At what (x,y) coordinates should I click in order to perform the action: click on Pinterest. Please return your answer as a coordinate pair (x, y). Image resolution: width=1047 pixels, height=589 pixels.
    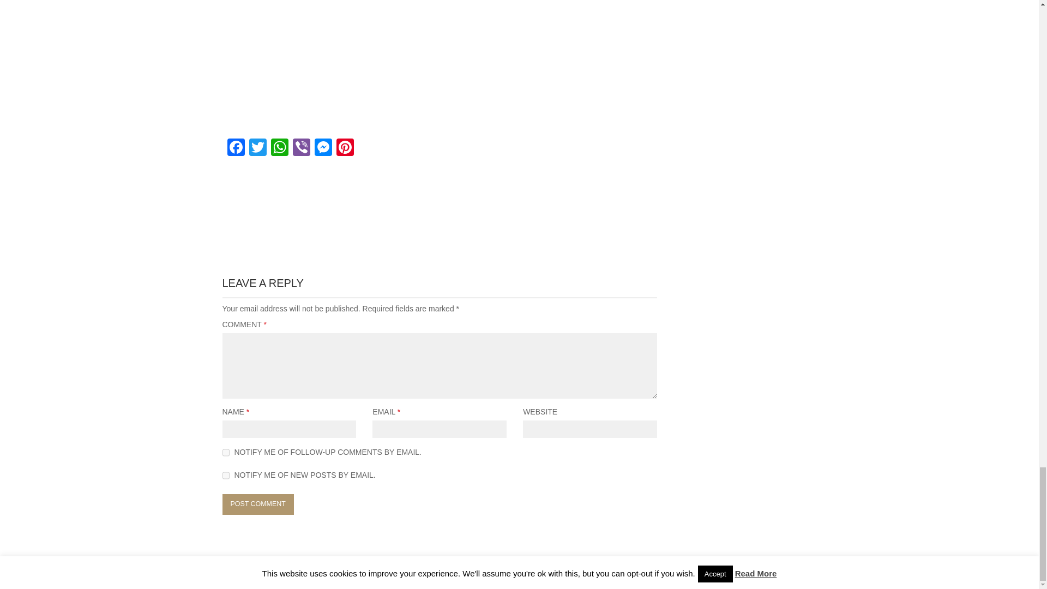
    Looking at the image, I should click on (345, 148).